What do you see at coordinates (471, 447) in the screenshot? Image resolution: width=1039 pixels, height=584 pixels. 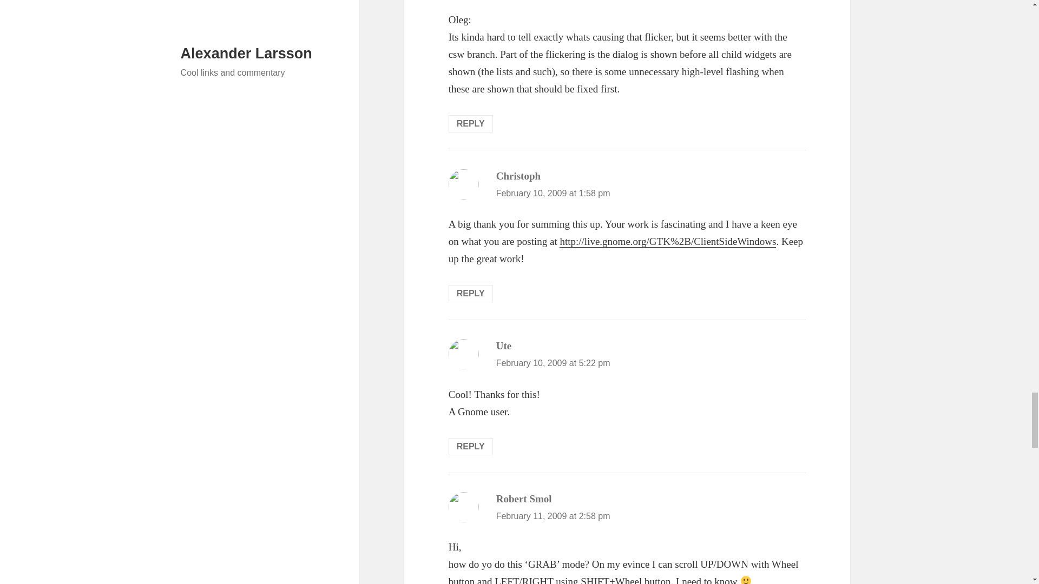 I see `REPLY` at bounding box center [471, 447].